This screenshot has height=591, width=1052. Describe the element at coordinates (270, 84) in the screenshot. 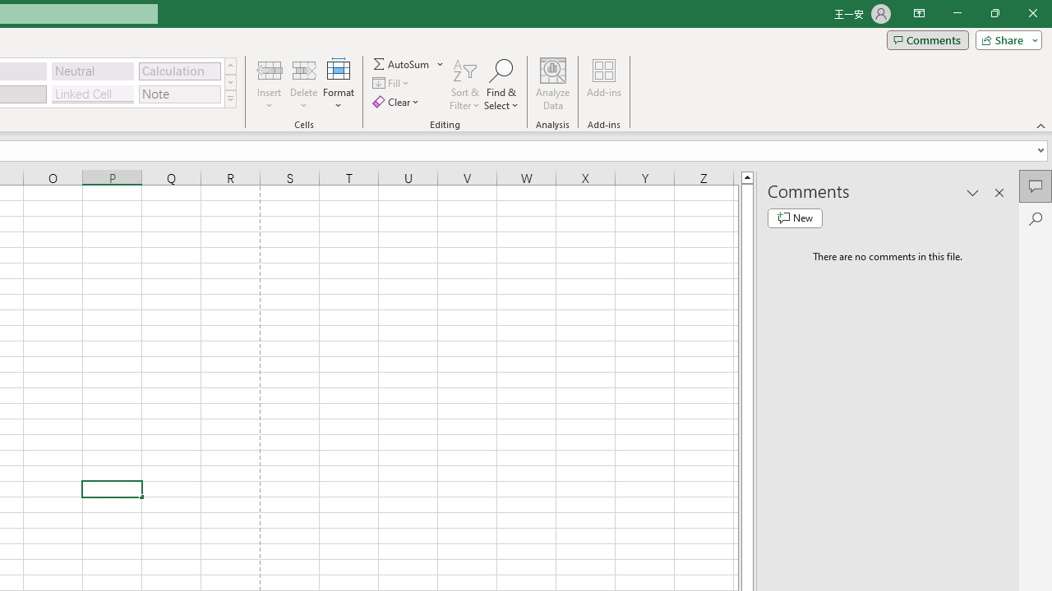

I see `Insert` at that location.